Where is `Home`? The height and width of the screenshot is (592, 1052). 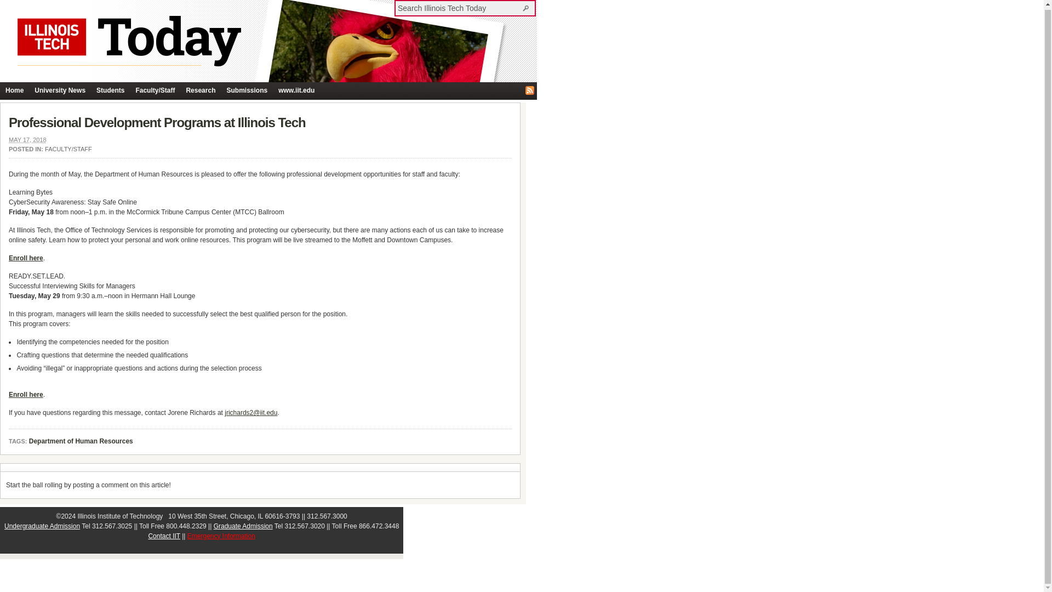
Home is located at coordinates (14, 91).